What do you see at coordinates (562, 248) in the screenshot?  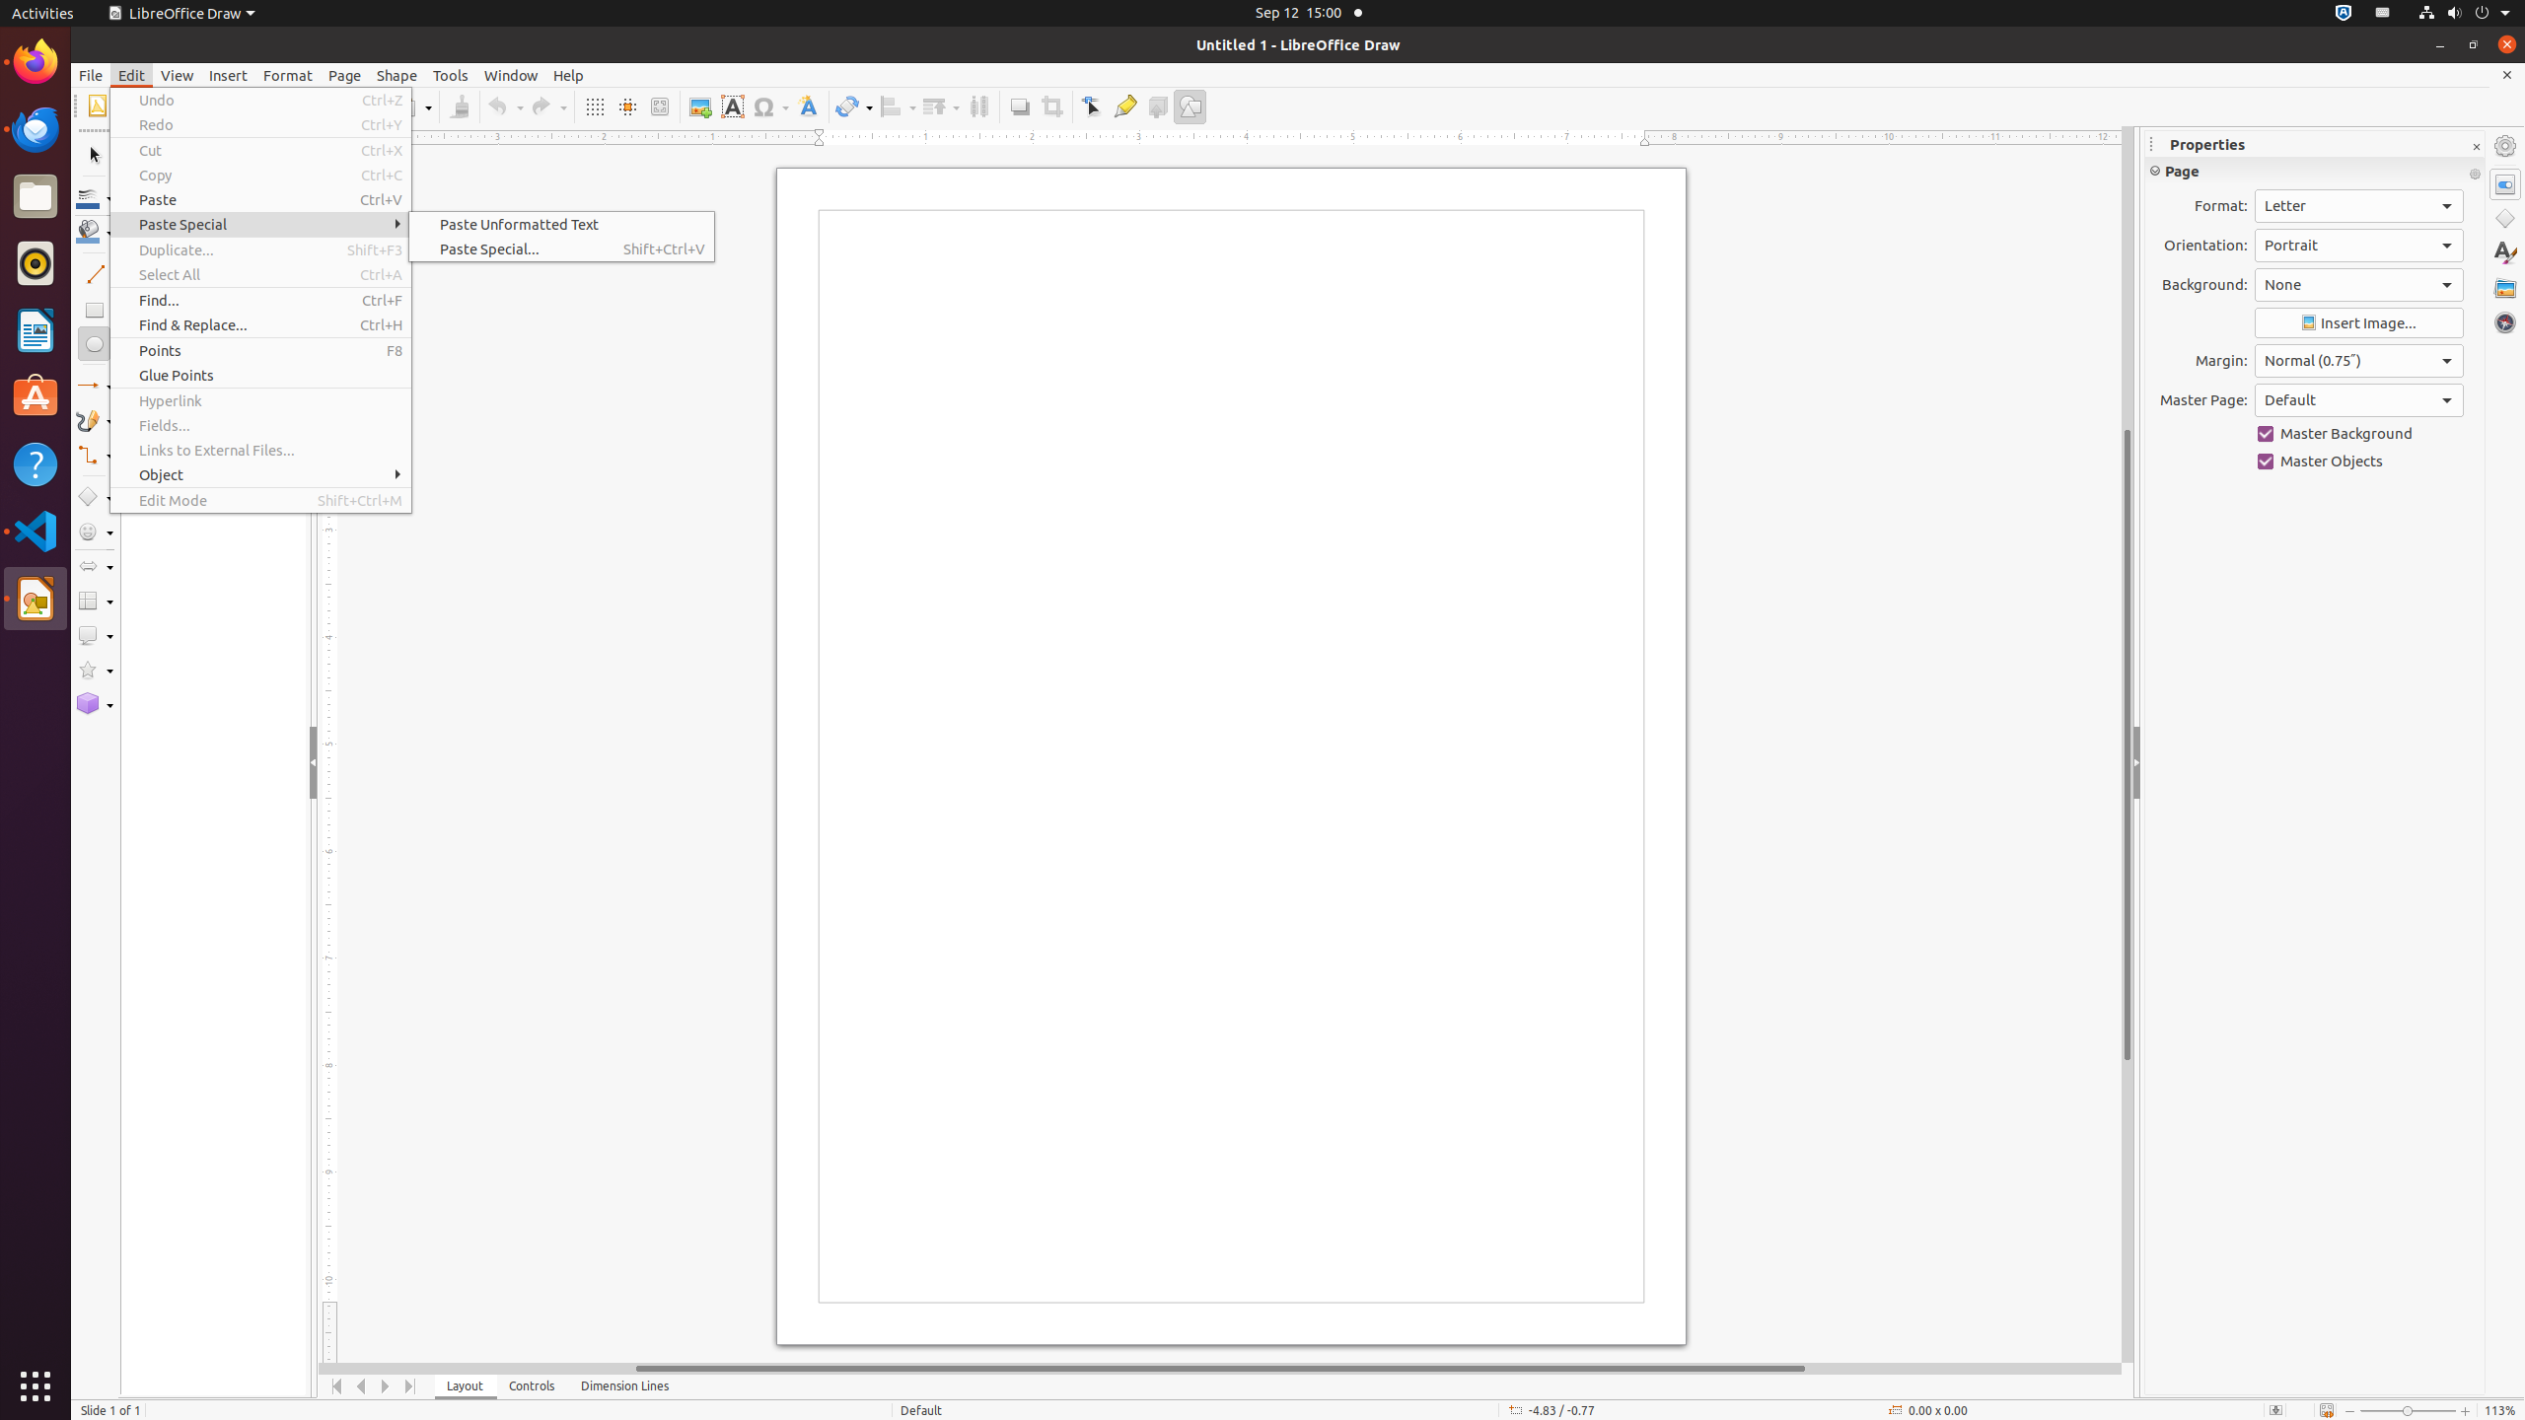 I see `Paste Special...` at bounding box center [562, 248].